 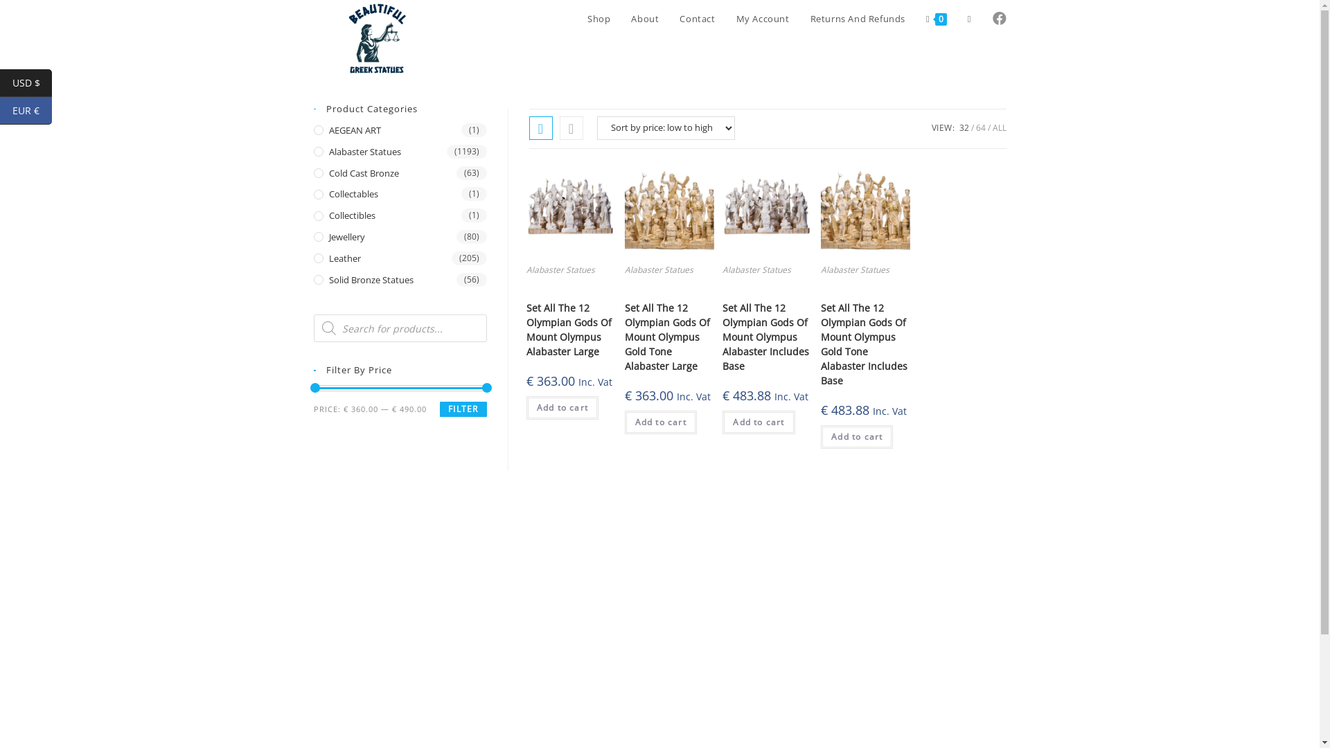 What do you see at coordinates (400, 173) in the screenshot?
I see `Cold Cast Bronze` at bounding box center [400, 173].